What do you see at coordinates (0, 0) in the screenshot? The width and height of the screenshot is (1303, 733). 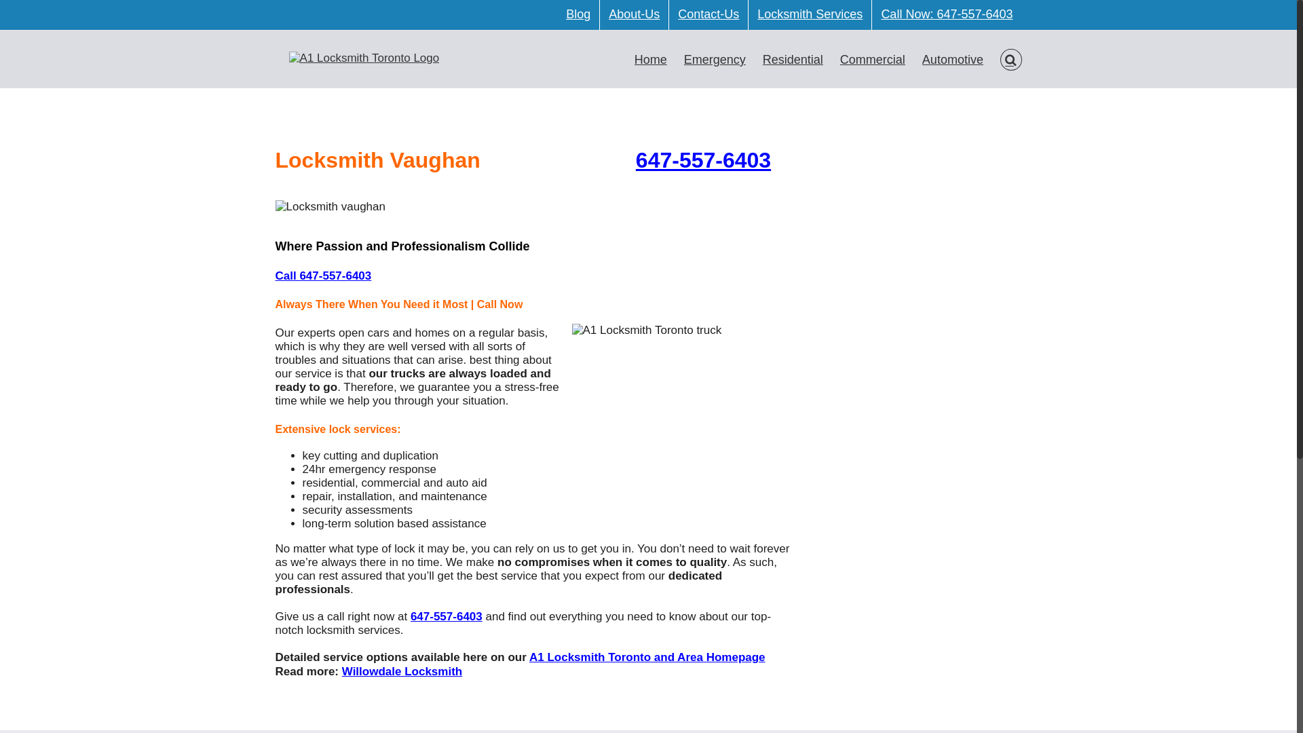 I see `Skip to content` at bounding box center [0, 0].